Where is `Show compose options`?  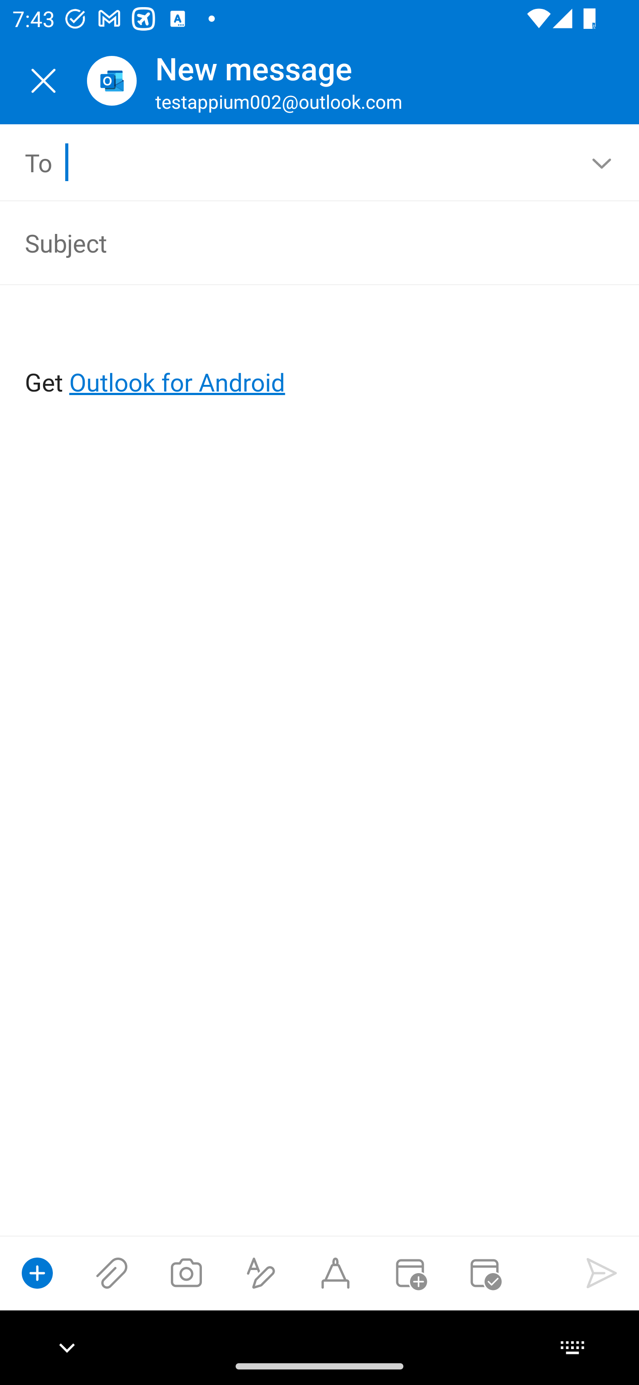
Show compose options is located at coordinates (37, 1273).